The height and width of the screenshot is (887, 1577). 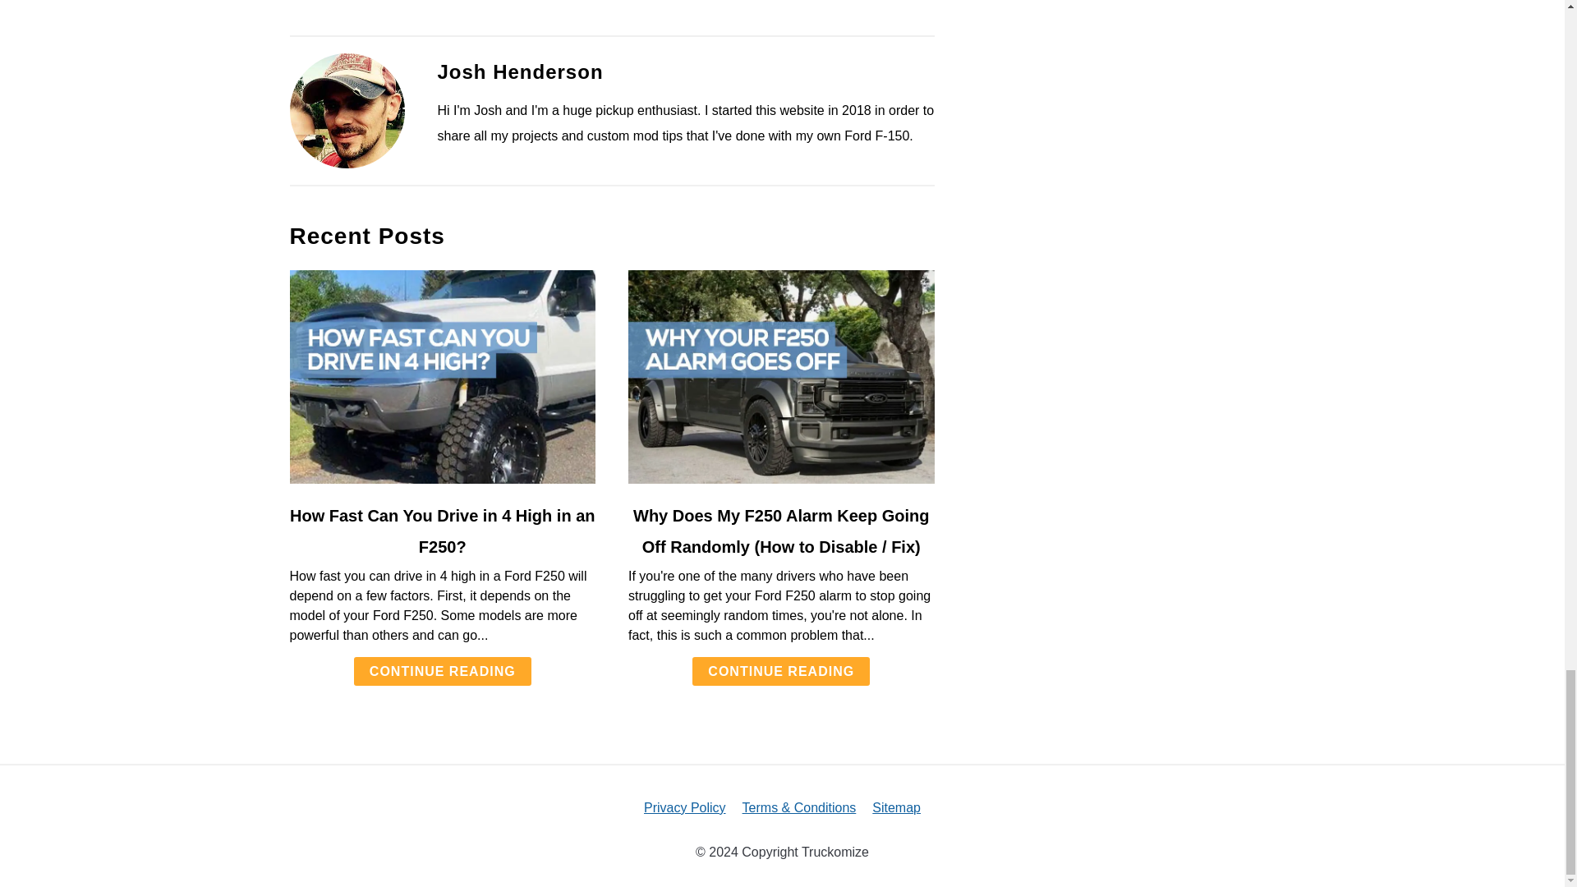 What do you see at coordinates (519, 72) in the screenshot?
I see `Josh Henderson` at bounding box center [519, 72].